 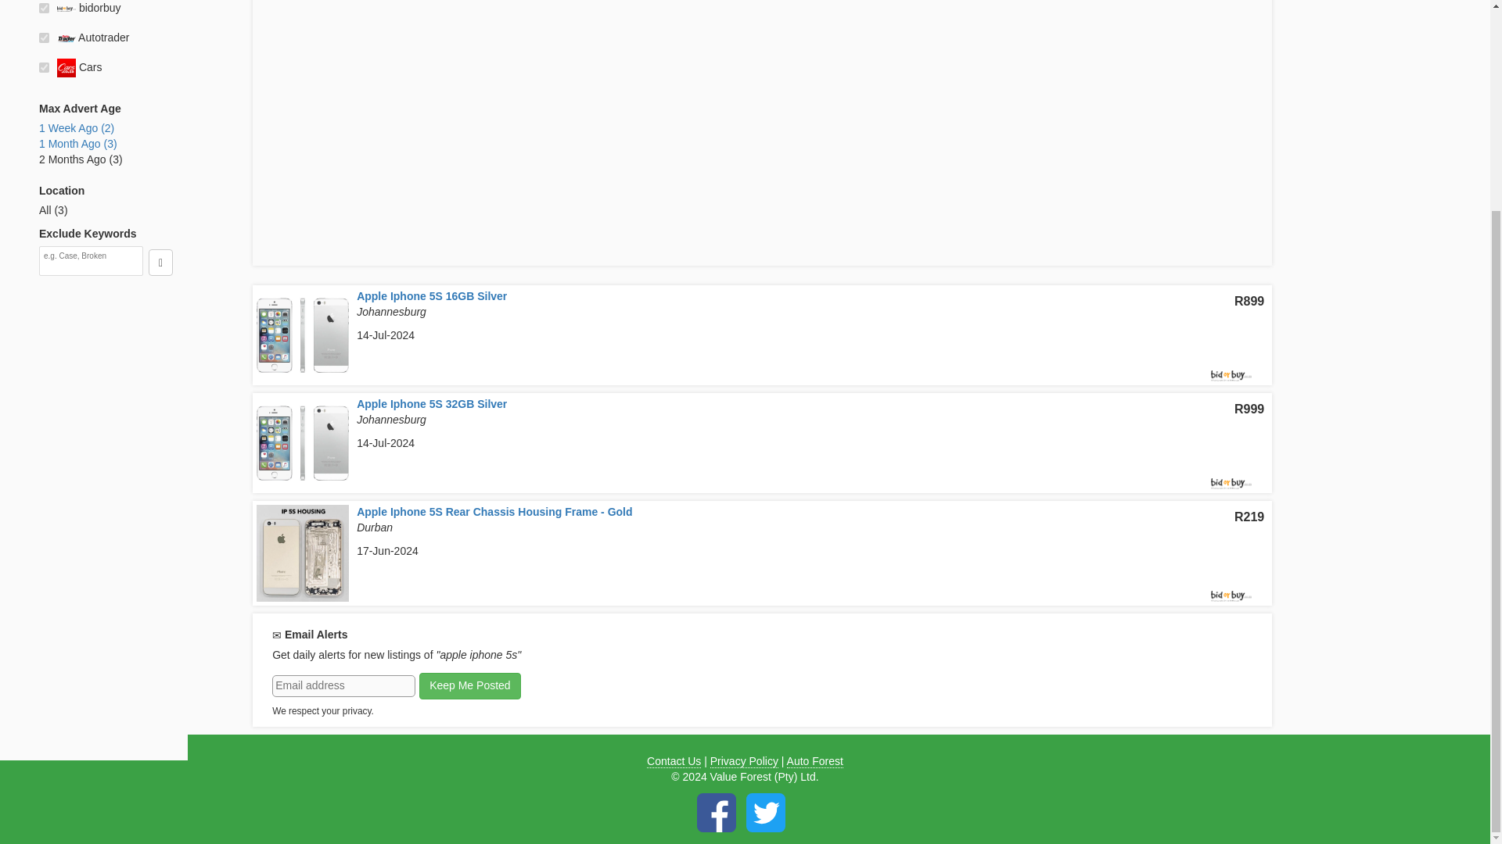 What do you see at coordinates (815, 761) in the screenshot?
I see `Auto Forest` at bounding box center [815, 761].